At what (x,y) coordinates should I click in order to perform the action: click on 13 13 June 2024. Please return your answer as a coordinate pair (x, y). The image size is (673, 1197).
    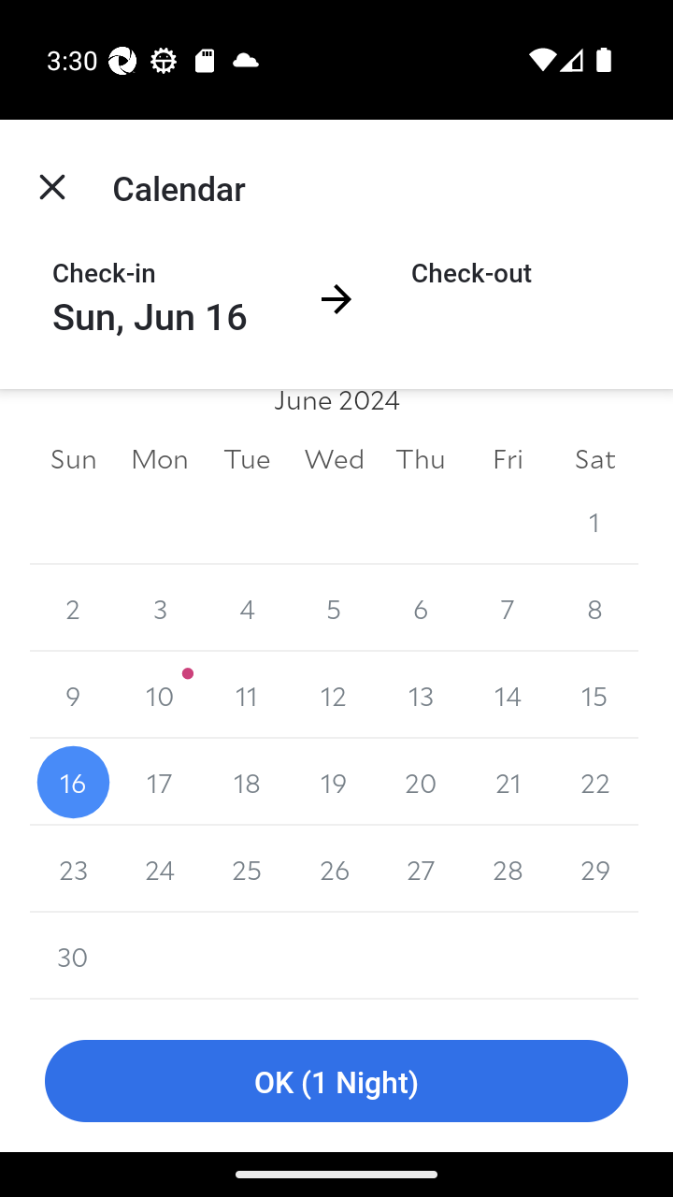
    Looking at the image, I should click on (421, 695).